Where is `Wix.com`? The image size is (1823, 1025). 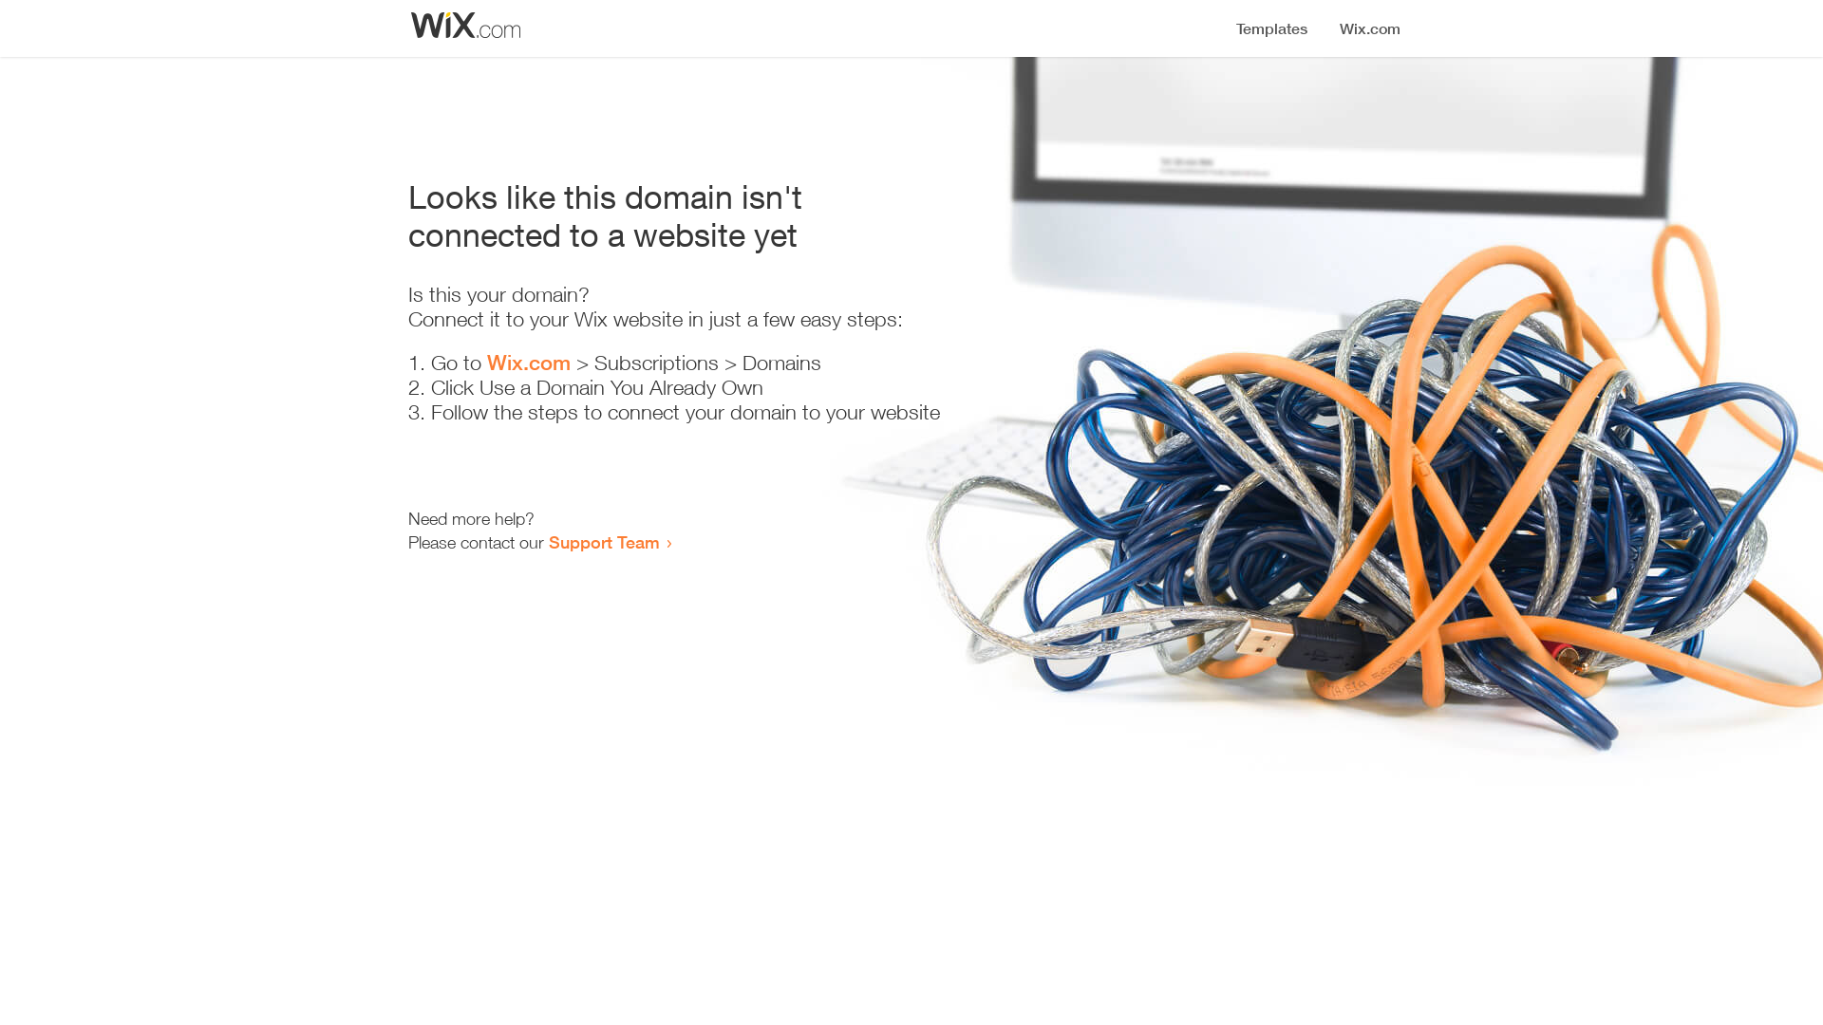
Wix.com is located at coordinates (529, 363).